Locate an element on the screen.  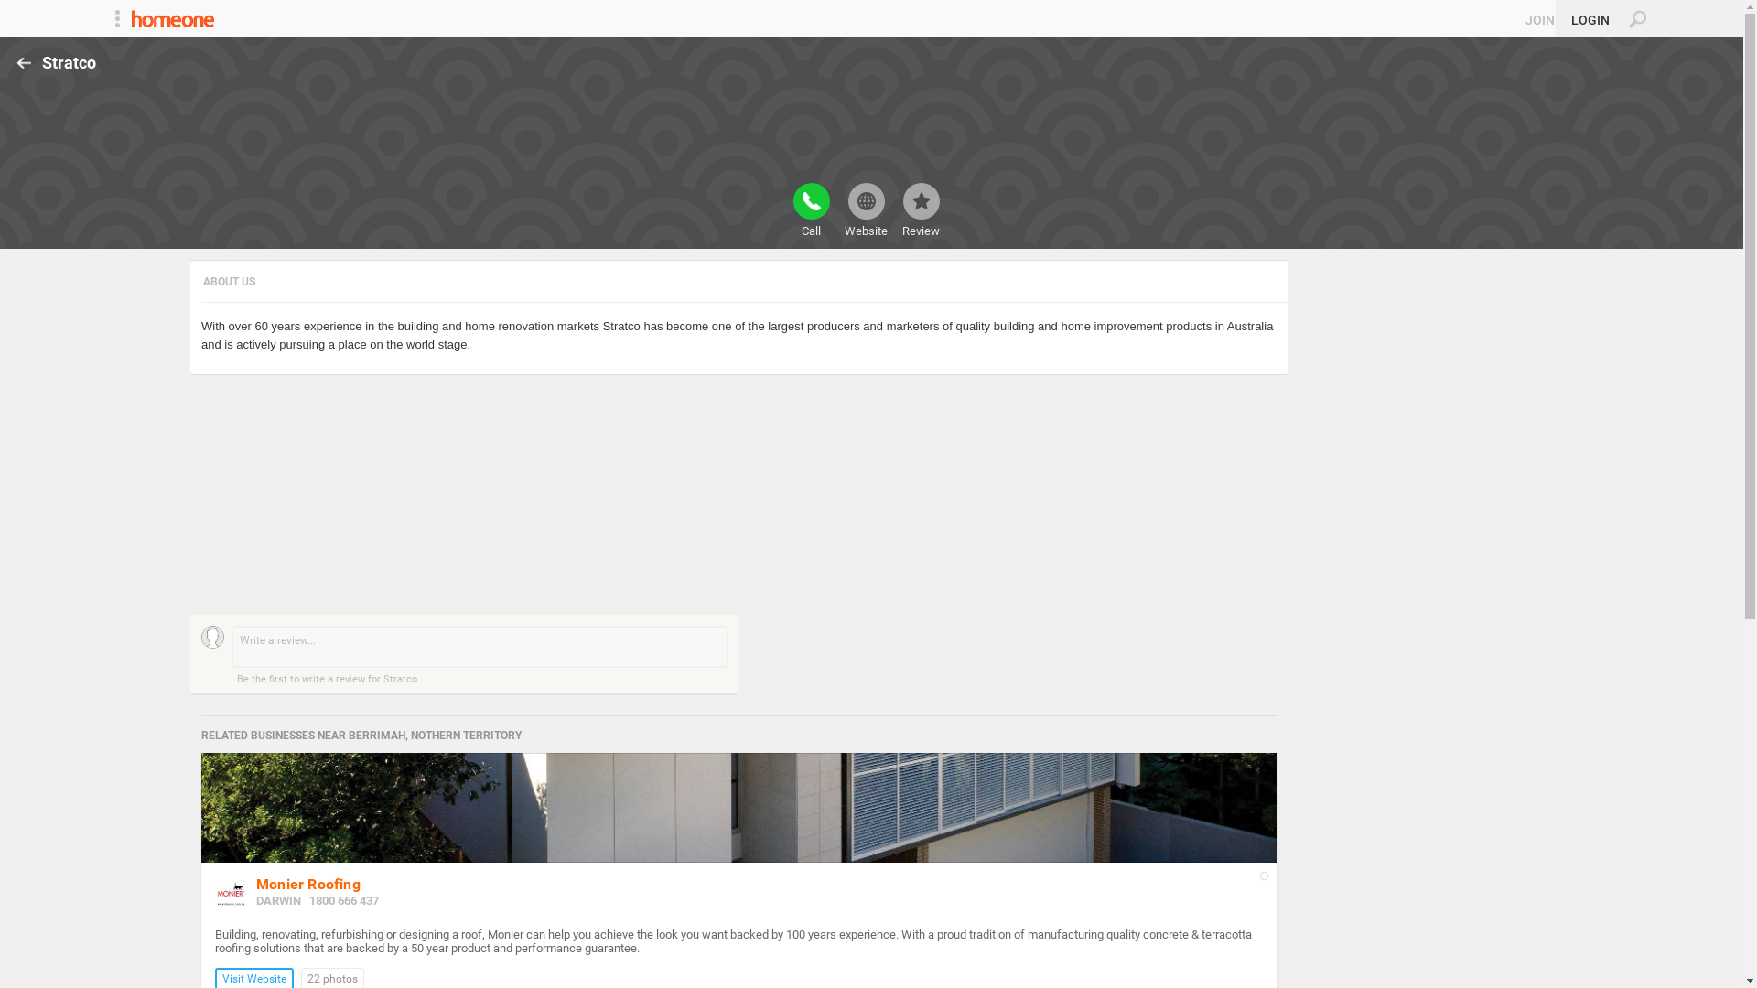
Submit is located at coordinates (22, 10).